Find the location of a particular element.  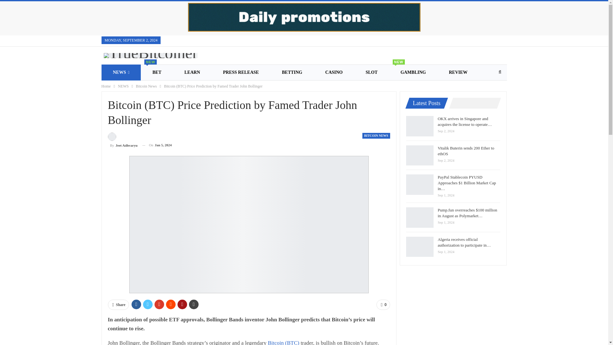

DISCLAIMER is located at coordinates (280, 88).